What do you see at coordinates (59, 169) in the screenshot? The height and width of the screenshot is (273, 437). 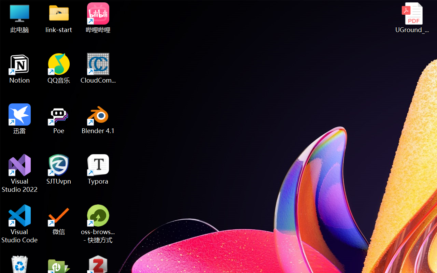 I see `SJTUvpn` at bounding box center [59, 169].